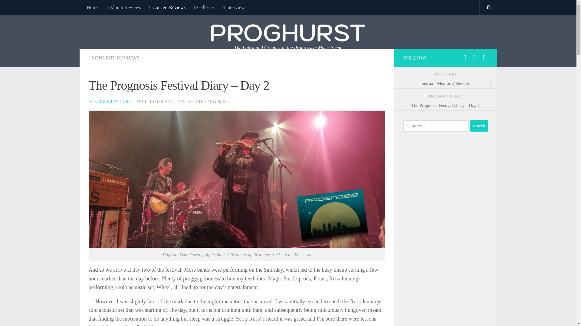  Describe the element at coordinates (114, 101) in the screenshot. I see `Posts by Grace Hayhurst` at that location.